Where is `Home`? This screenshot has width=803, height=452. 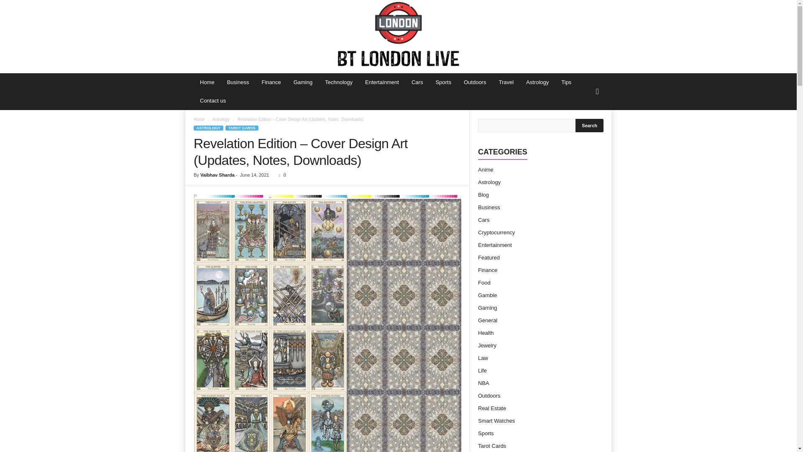
Home is located at coordinates (207, 82).